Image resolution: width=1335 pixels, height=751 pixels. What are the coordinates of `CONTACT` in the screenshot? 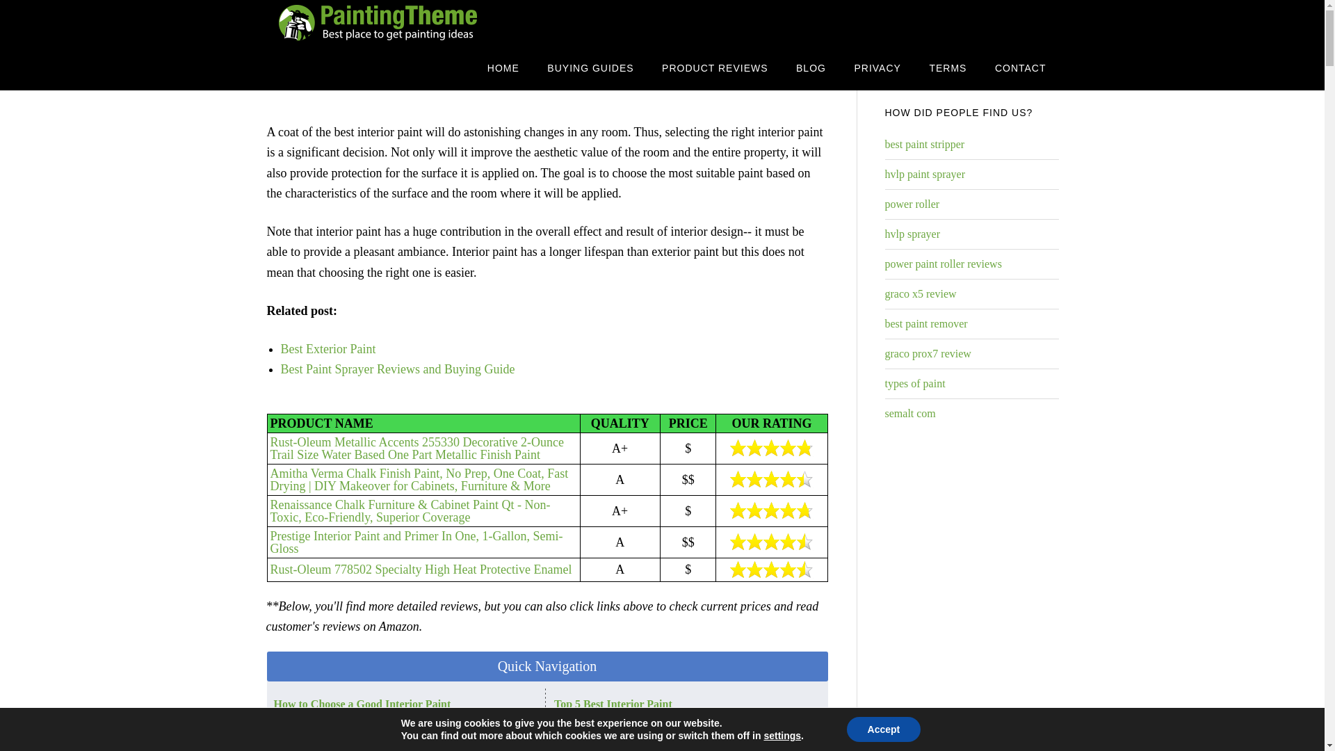 It's located at (1021, 67).